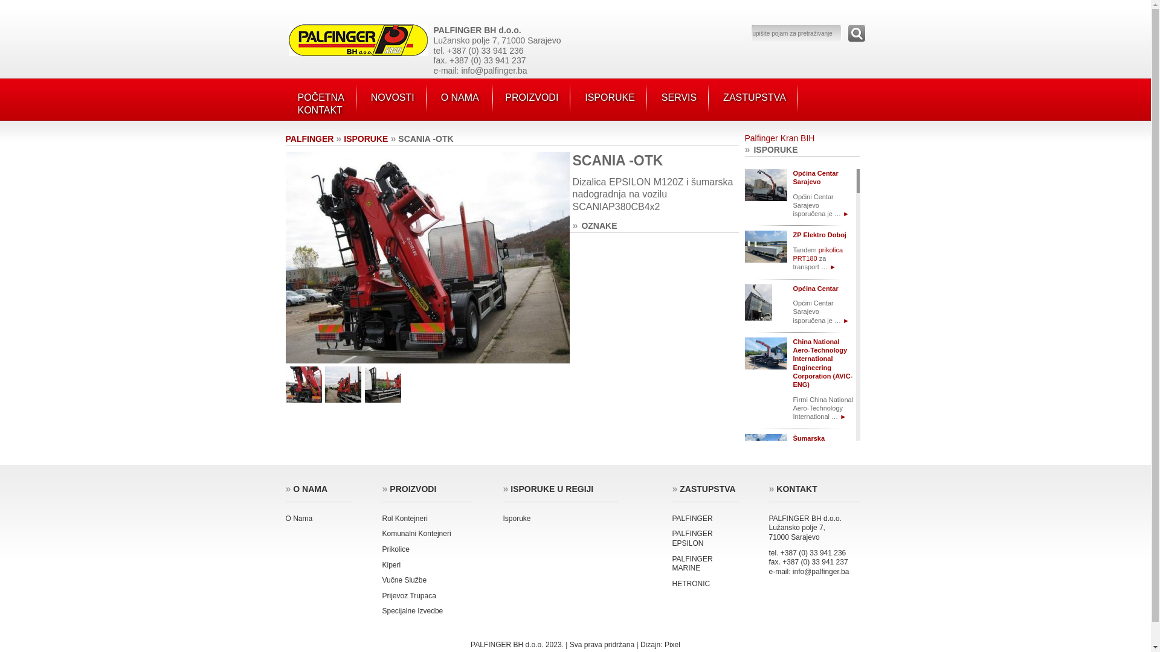 This screenshot has width=1160, height=652. Describe the element at coordinates (391, 565) in the screenshot. I see `Kiperi` at that location.